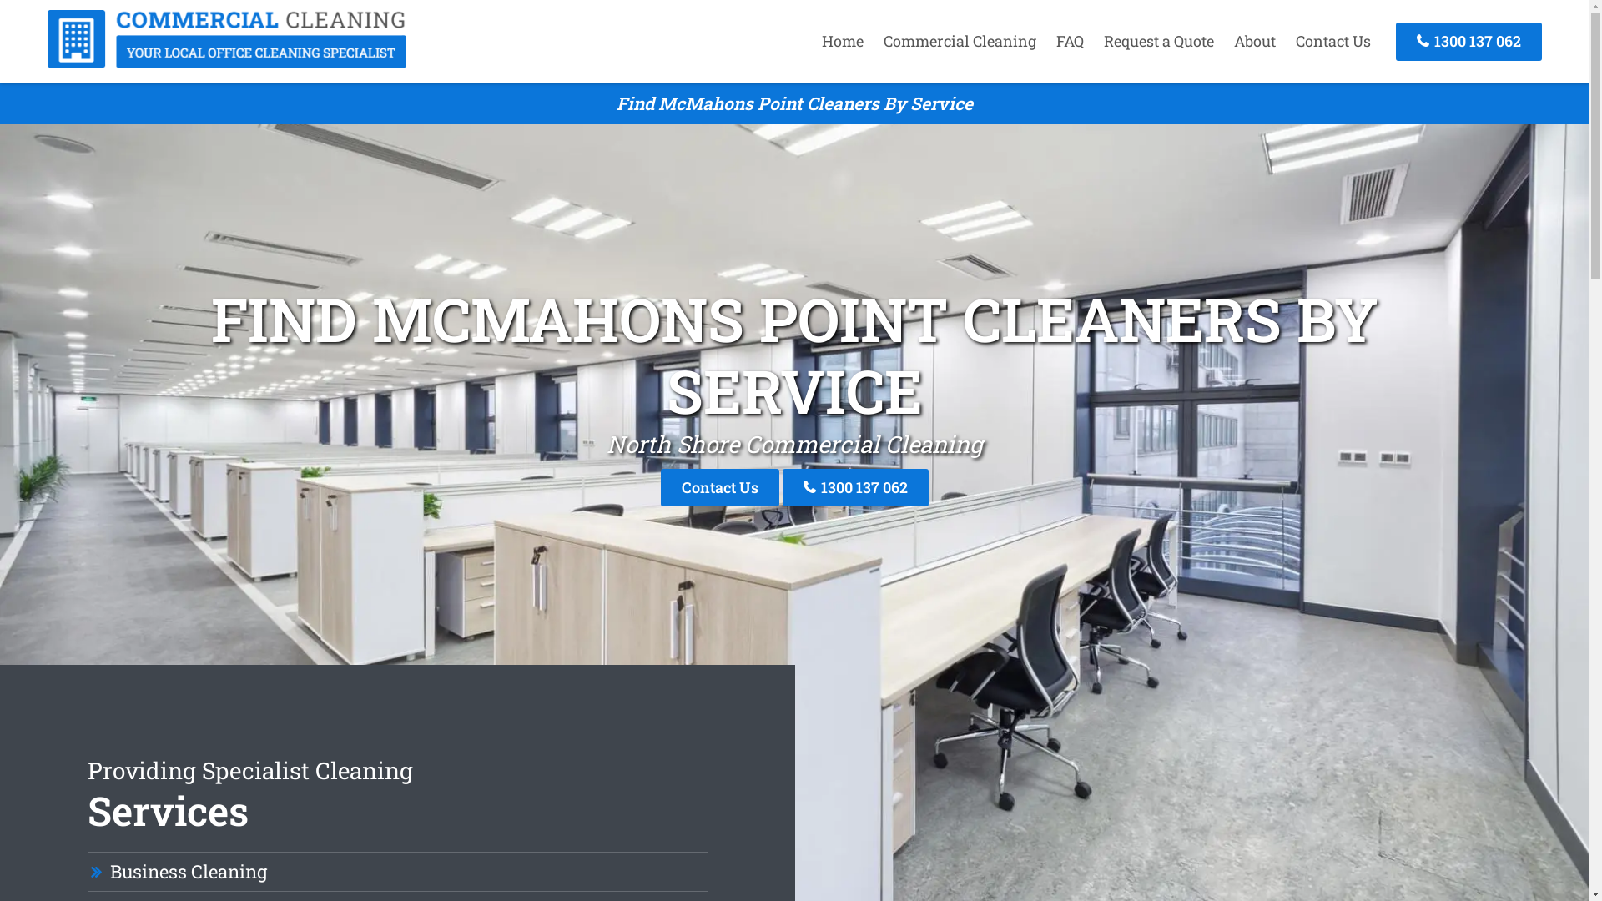 The image size is (1602, 901). What do you see at coordinates (227, 63) in the screenshot?
I see `Commercial Cleaning` at bounding box center [227, 63].